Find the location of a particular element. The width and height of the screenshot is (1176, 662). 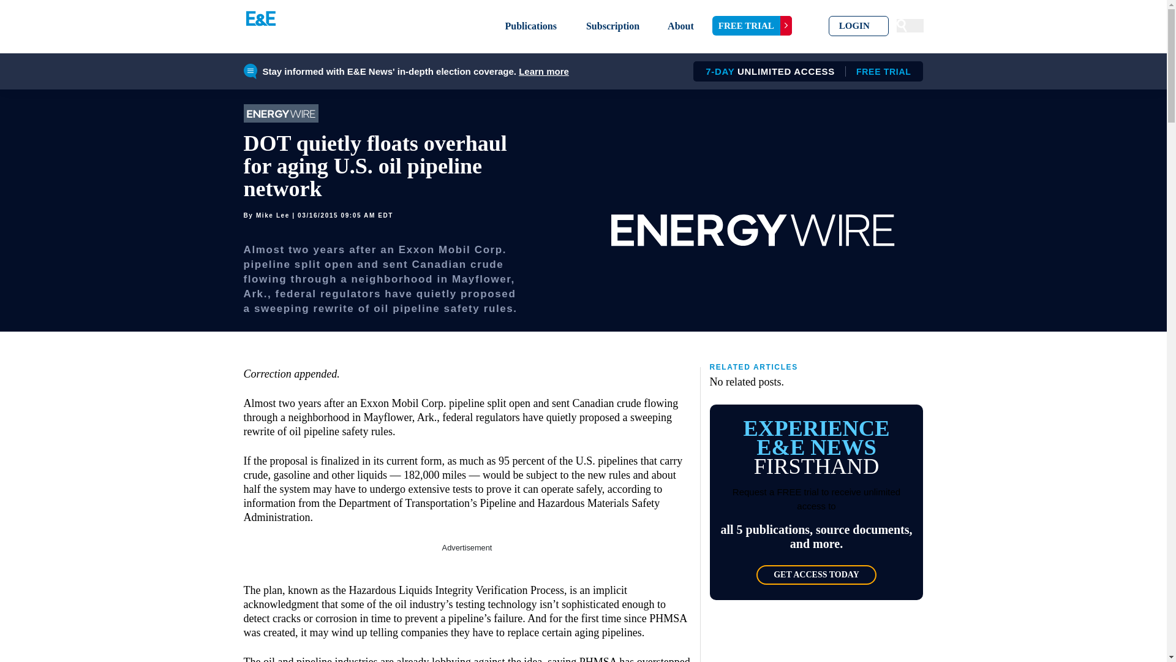

Learn more is located at coordinates (859, 26).